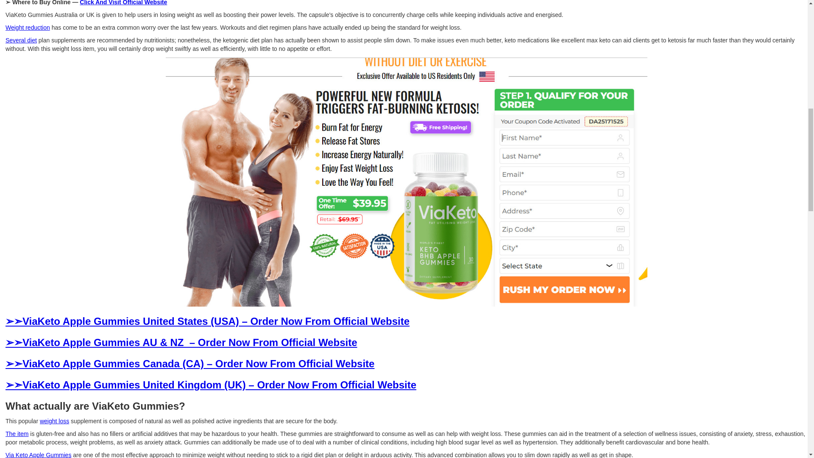 The width and height of the screenshot is (814, 458). Describe the element at coordinates (123, 3) in the screenshot. I see `Click And Visit Official Website` at that location.